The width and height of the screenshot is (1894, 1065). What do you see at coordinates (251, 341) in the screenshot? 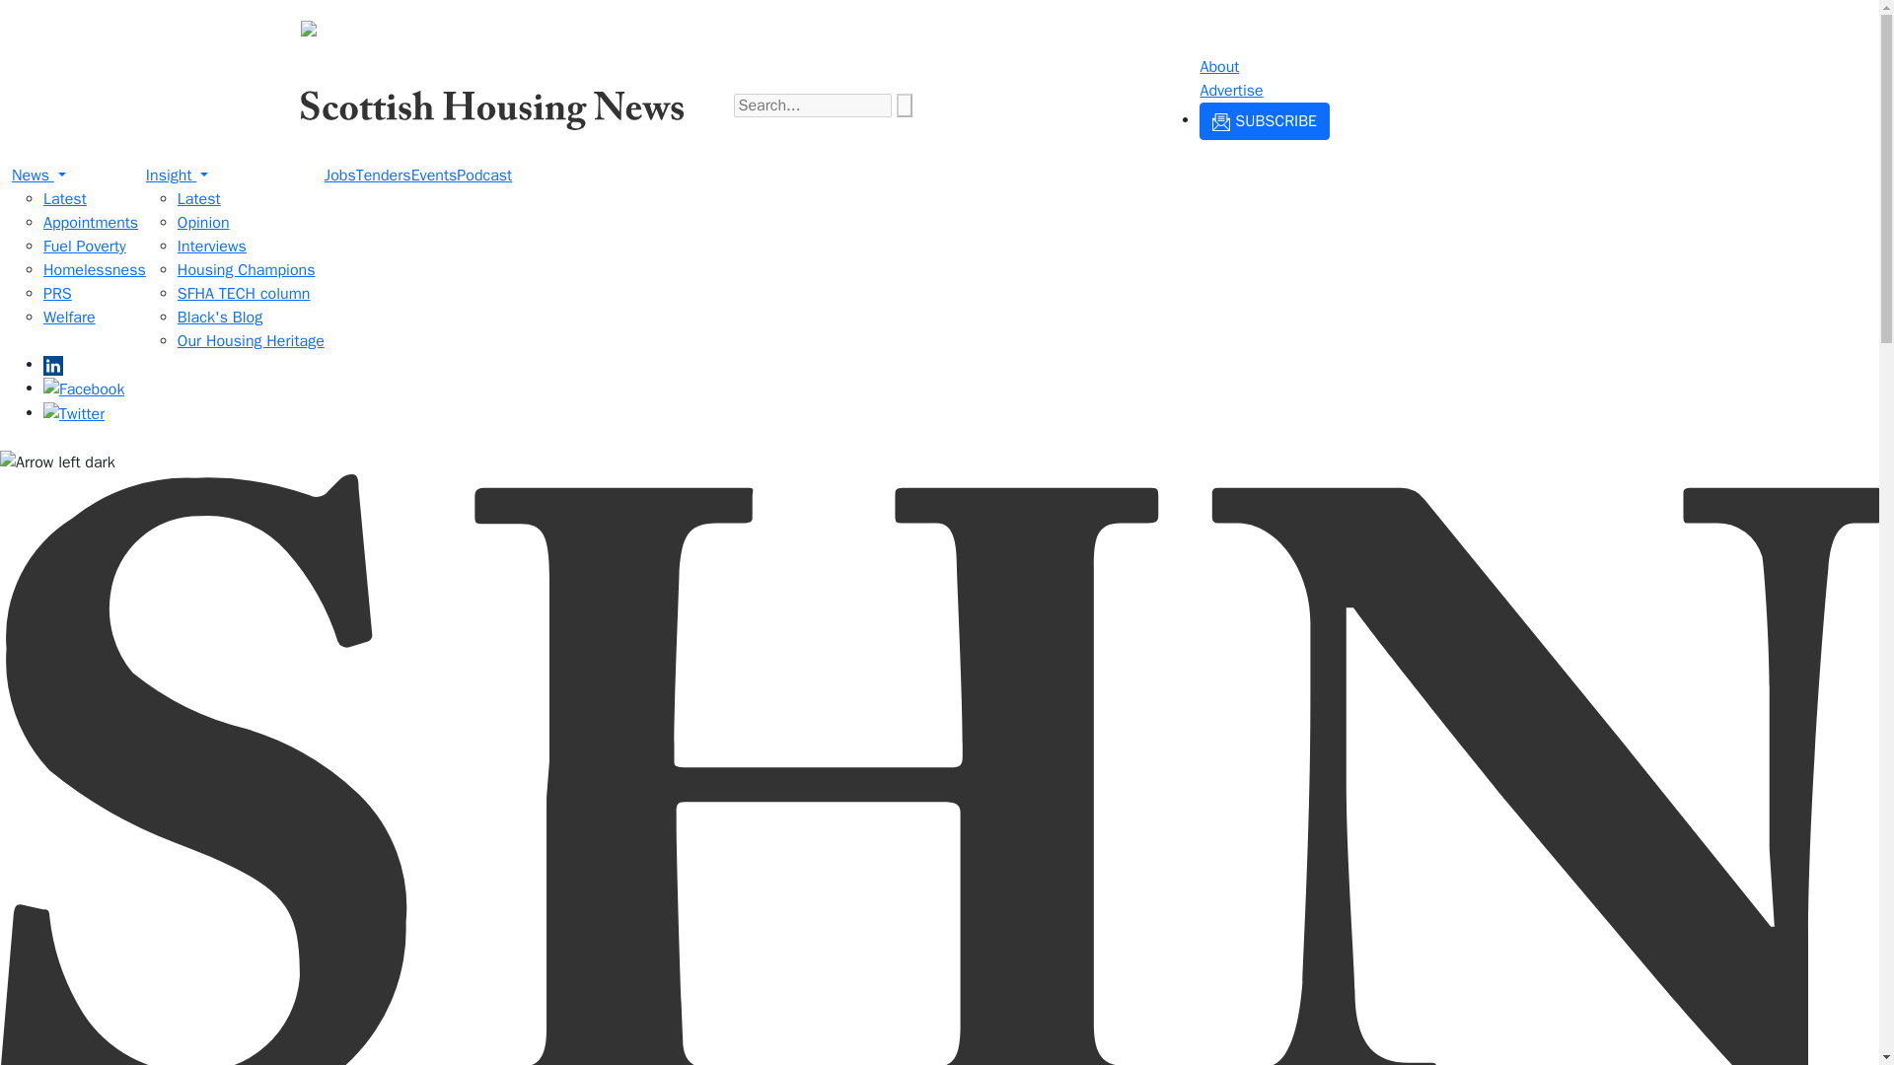
I see `Our Housing Heritage` at bounding box center [251, 341].